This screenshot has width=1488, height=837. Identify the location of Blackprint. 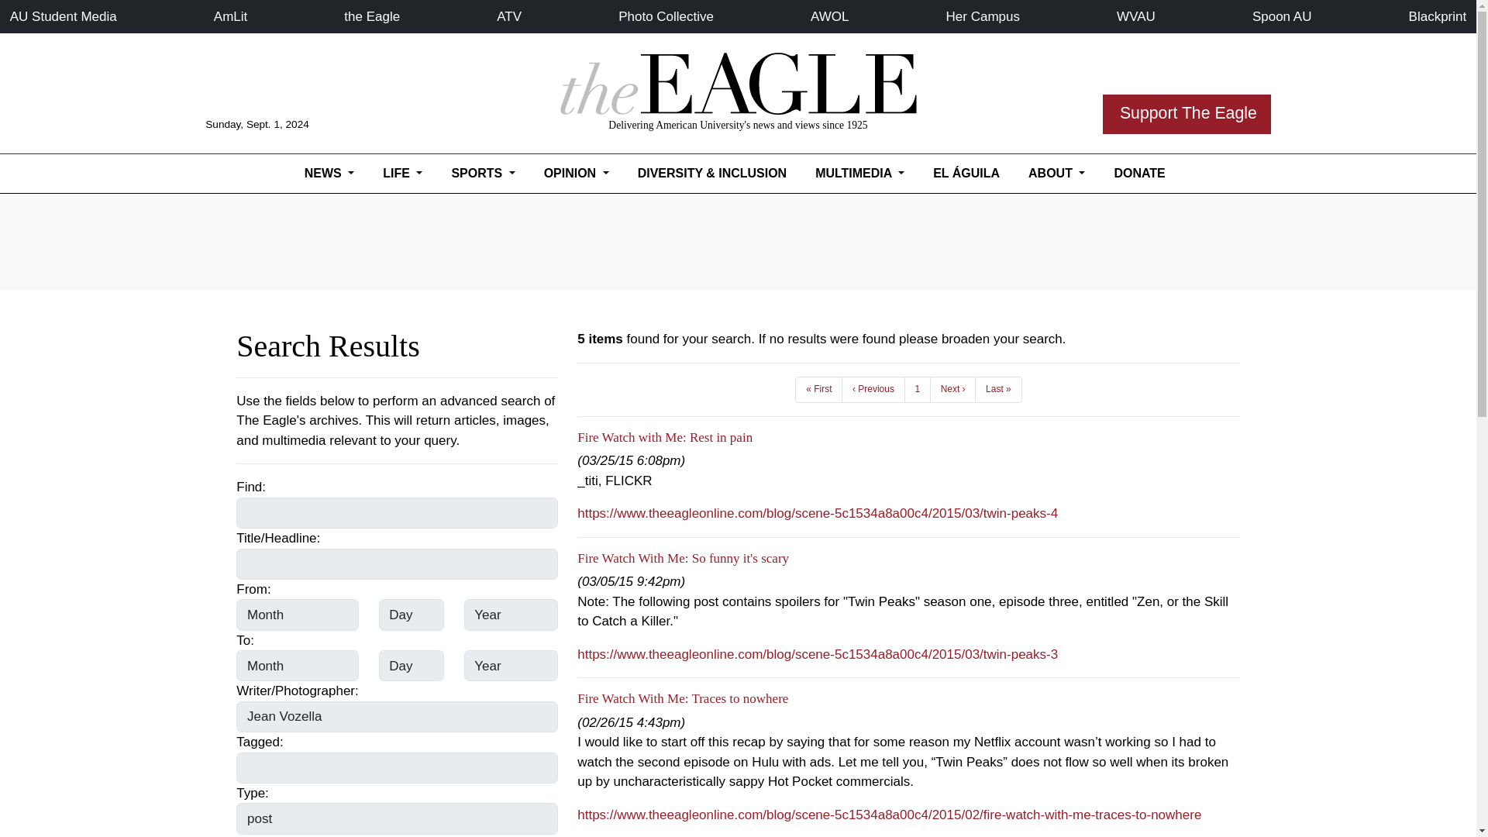
(1438, 16).